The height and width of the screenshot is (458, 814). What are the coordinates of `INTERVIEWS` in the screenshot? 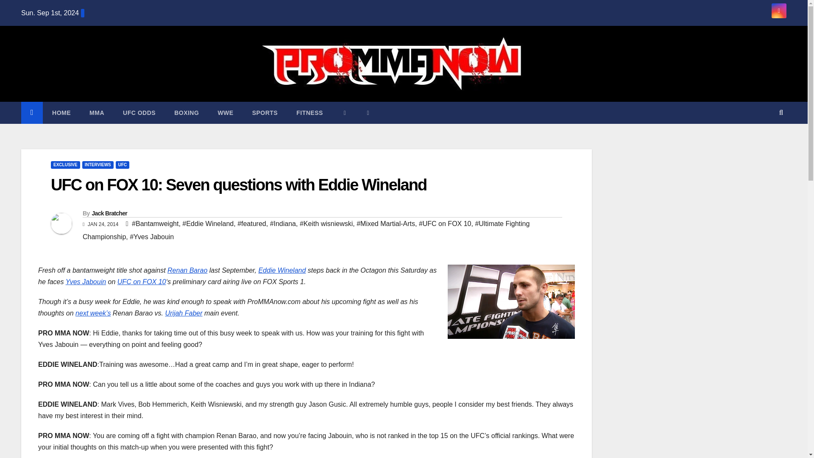 It's located at (98, 165).